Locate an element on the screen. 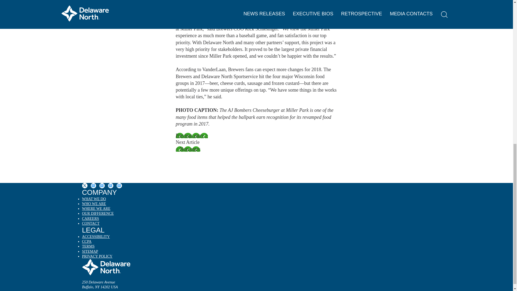 This screenshot has width=517, height=291. TERMS is located at coordinates (88, 247).